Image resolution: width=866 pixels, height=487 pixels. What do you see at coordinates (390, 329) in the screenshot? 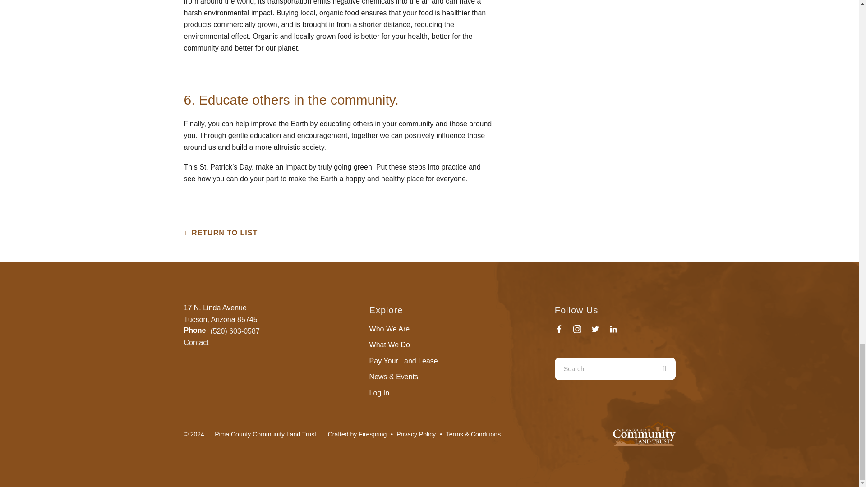
I see `Who We Are` at bounding box center [390, 329].